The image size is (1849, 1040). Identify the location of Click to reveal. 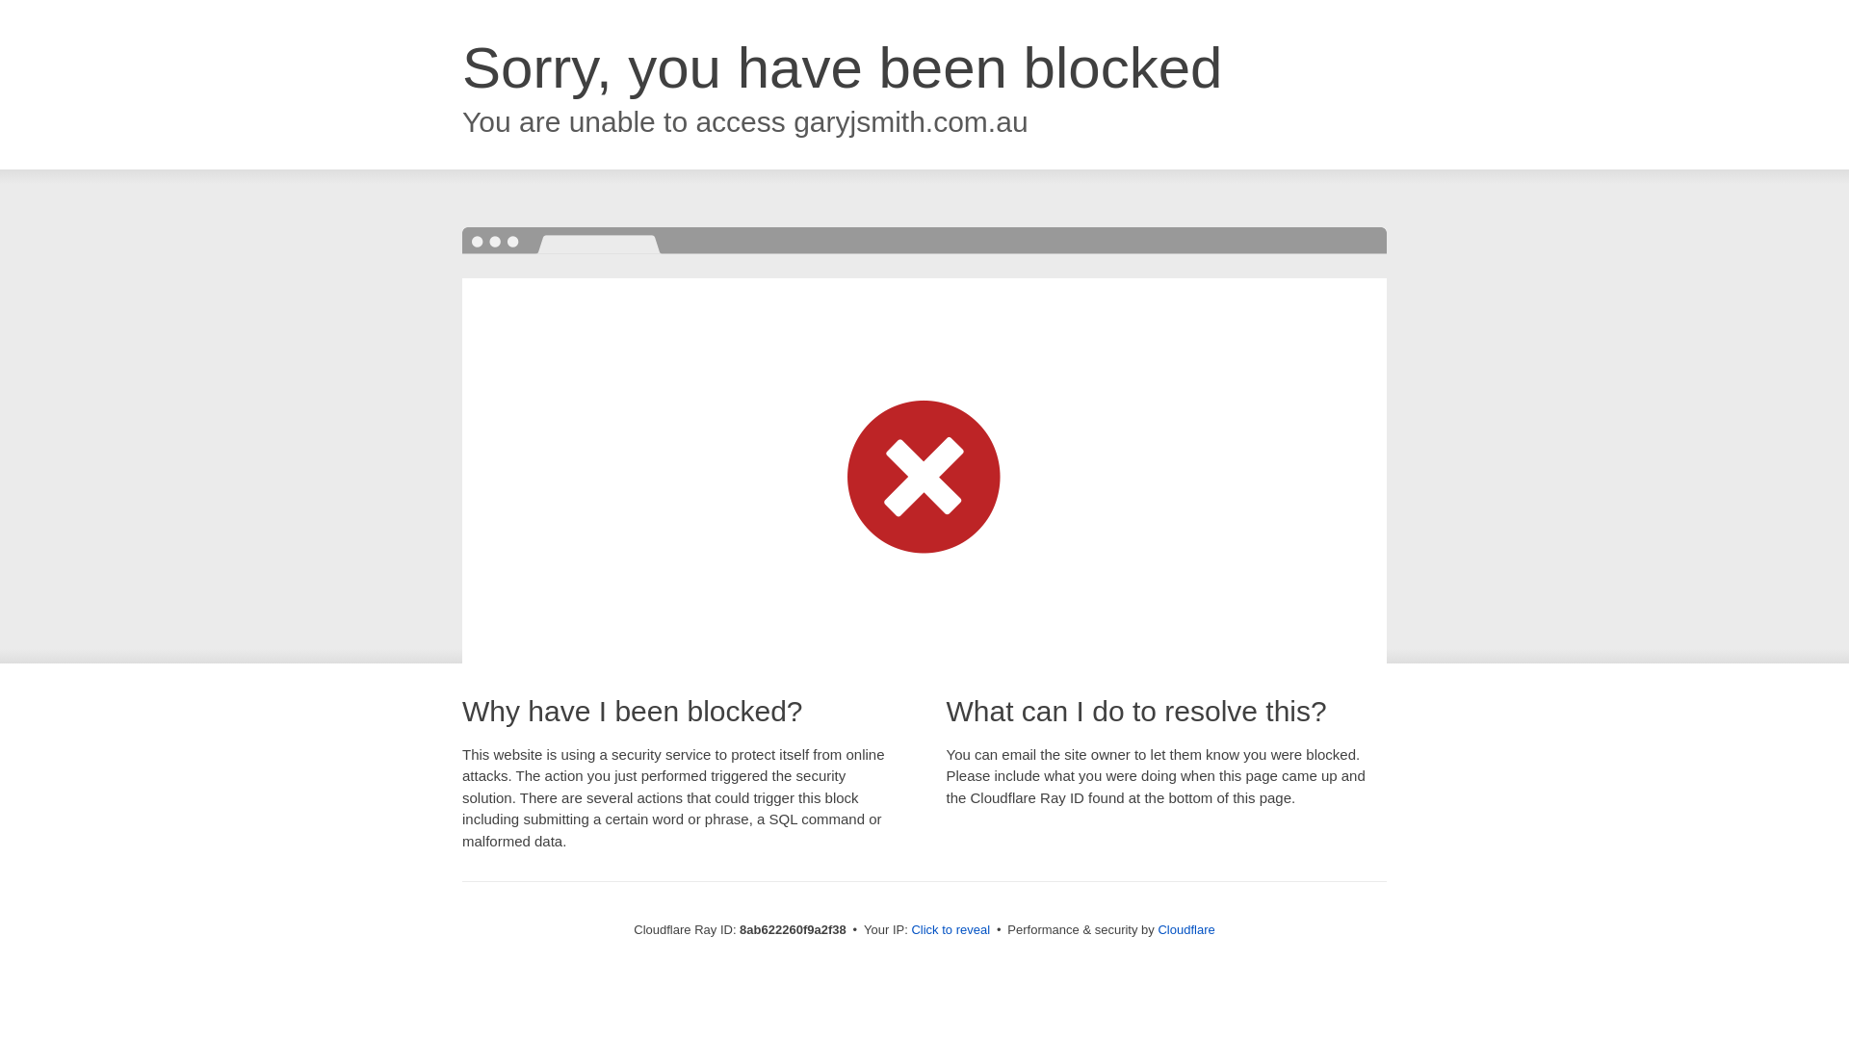
(950, 930).